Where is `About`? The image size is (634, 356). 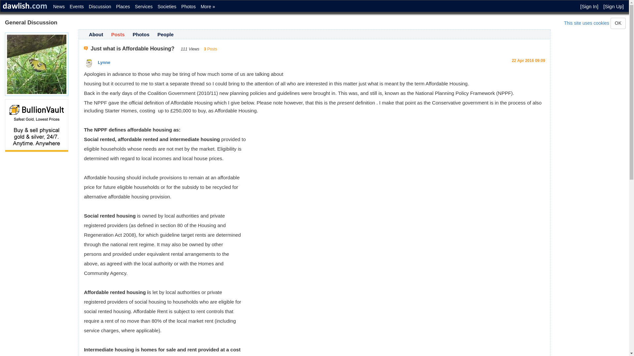
About is located at coordinates (96, 34).